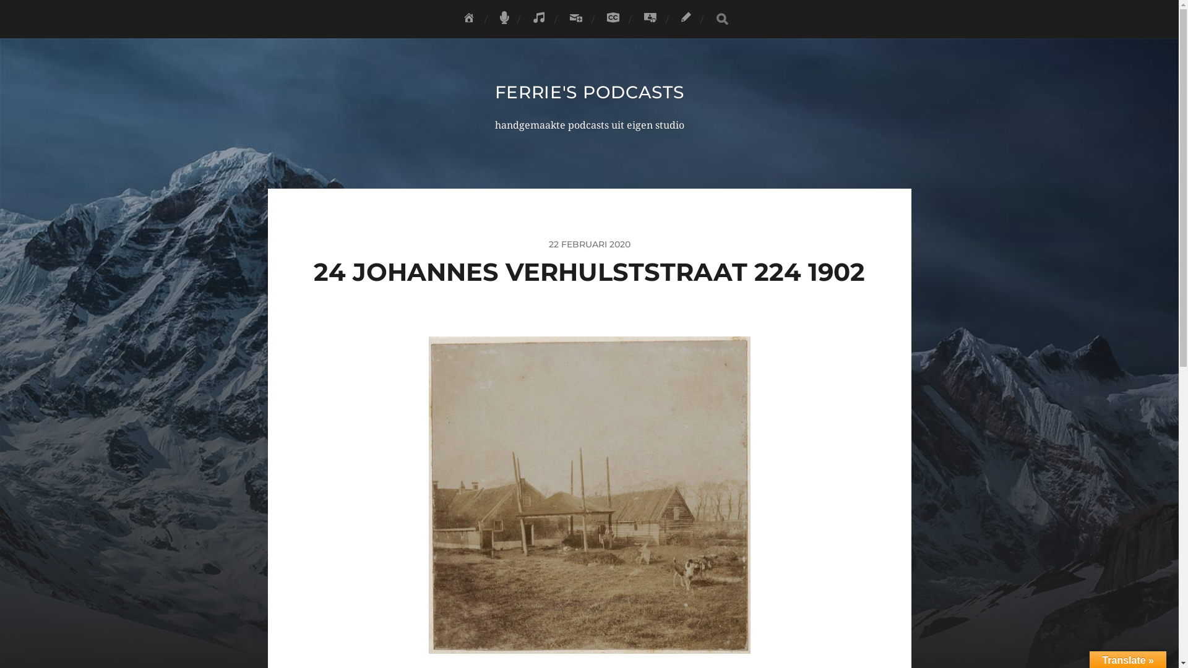 This screenshot has height=668, width=1188. I want to click on FERRIE, so click(504, 19).